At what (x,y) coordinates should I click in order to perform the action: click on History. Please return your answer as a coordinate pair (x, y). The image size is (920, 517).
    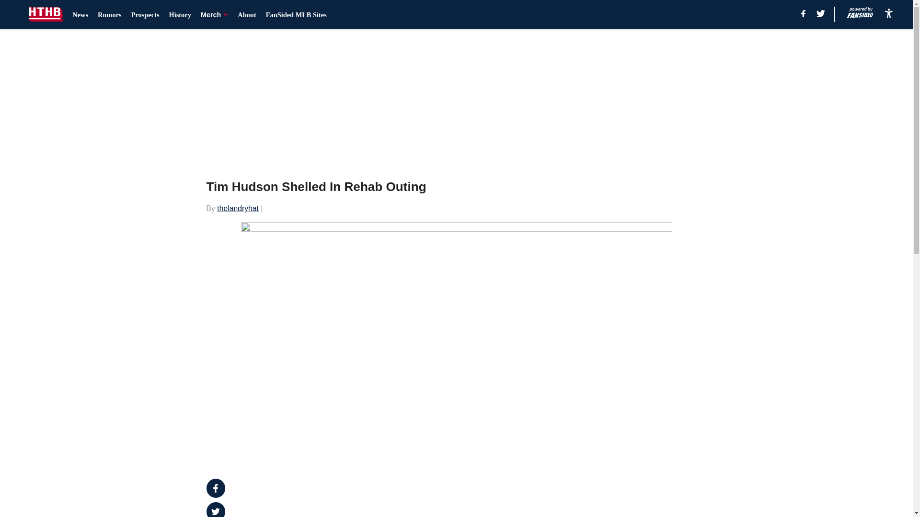
    Looking at the image, I should click on (180, 14).